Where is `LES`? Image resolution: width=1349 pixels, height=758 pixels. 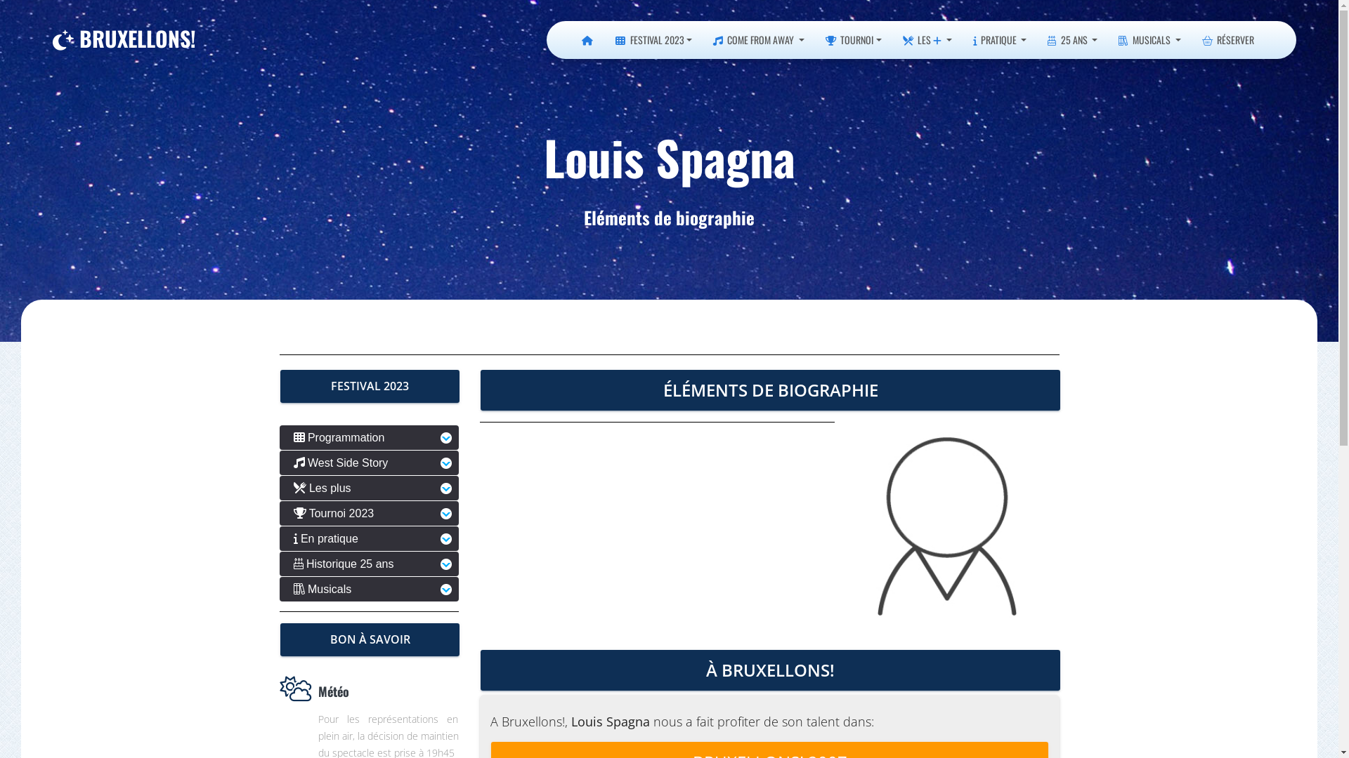 LES is located at coordinates (927, 40).